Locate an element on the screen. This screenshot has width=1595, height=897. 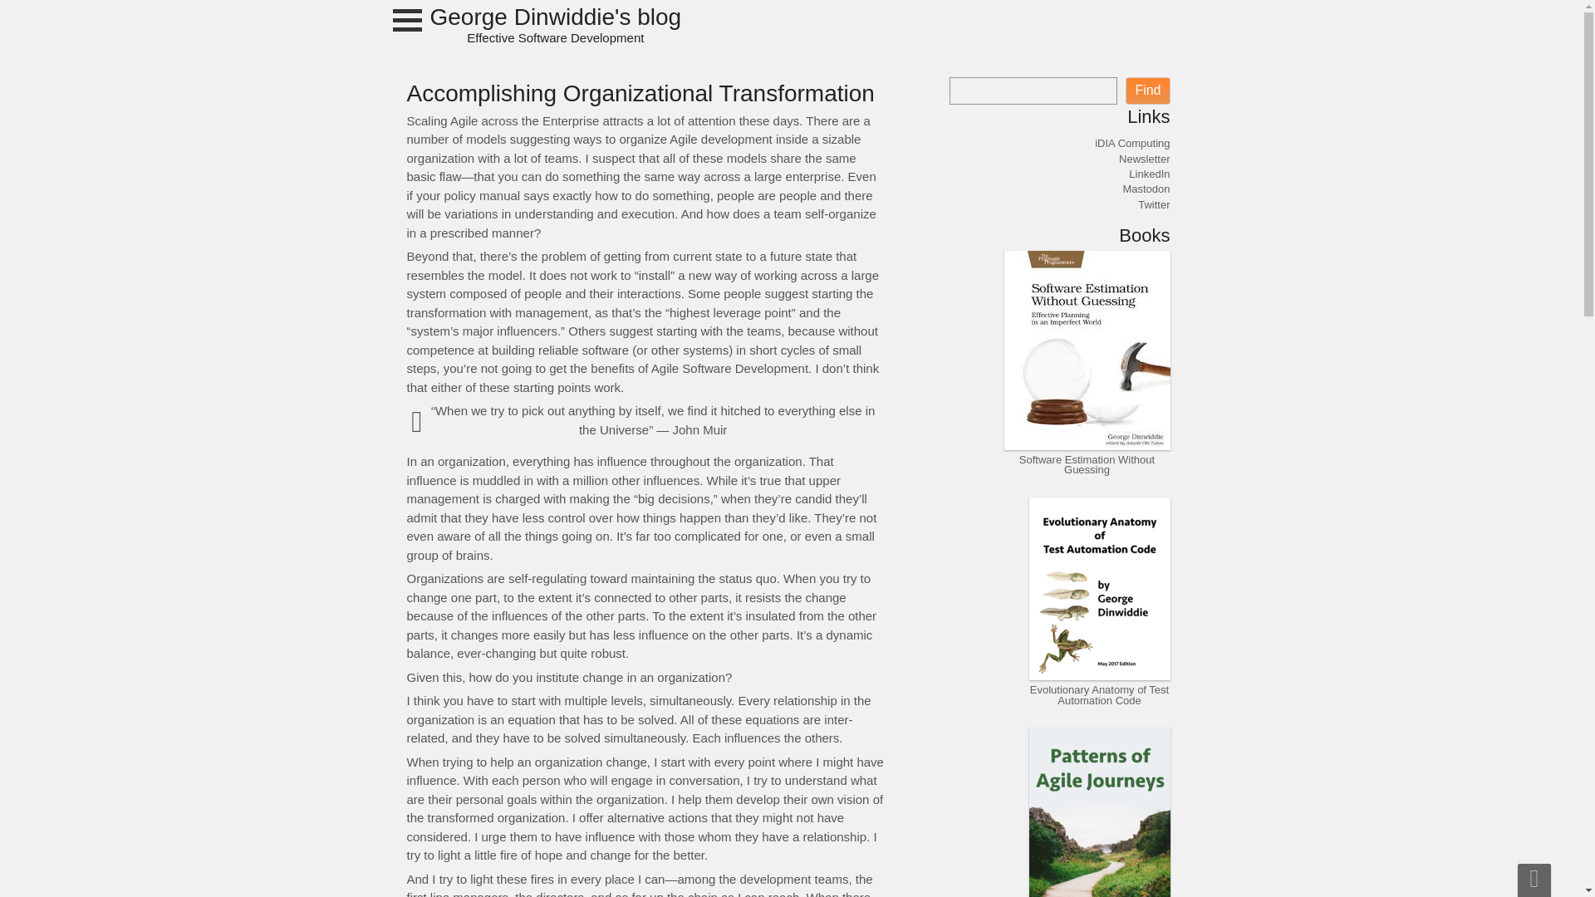
Software Estimation Without Guessing is located at coordinates (1087, 465).